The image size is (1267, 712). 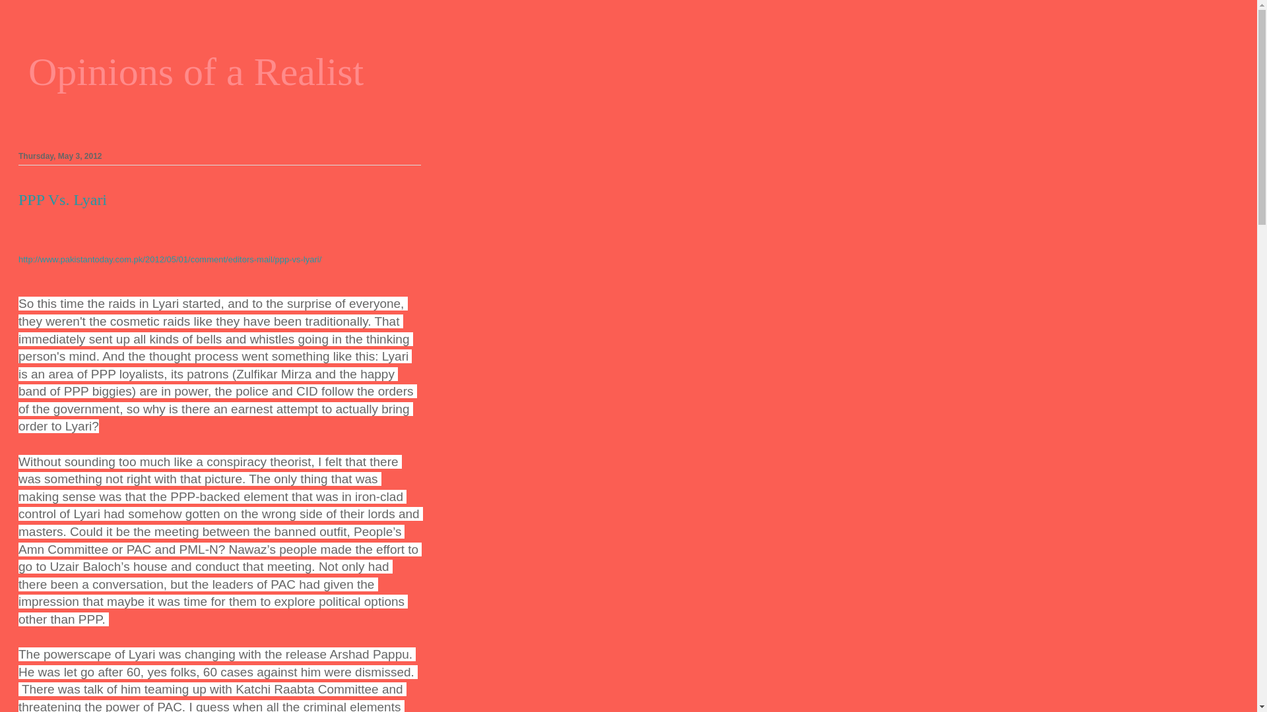 I want to click on Opinions of a Realist, so click(x=195, y=71).